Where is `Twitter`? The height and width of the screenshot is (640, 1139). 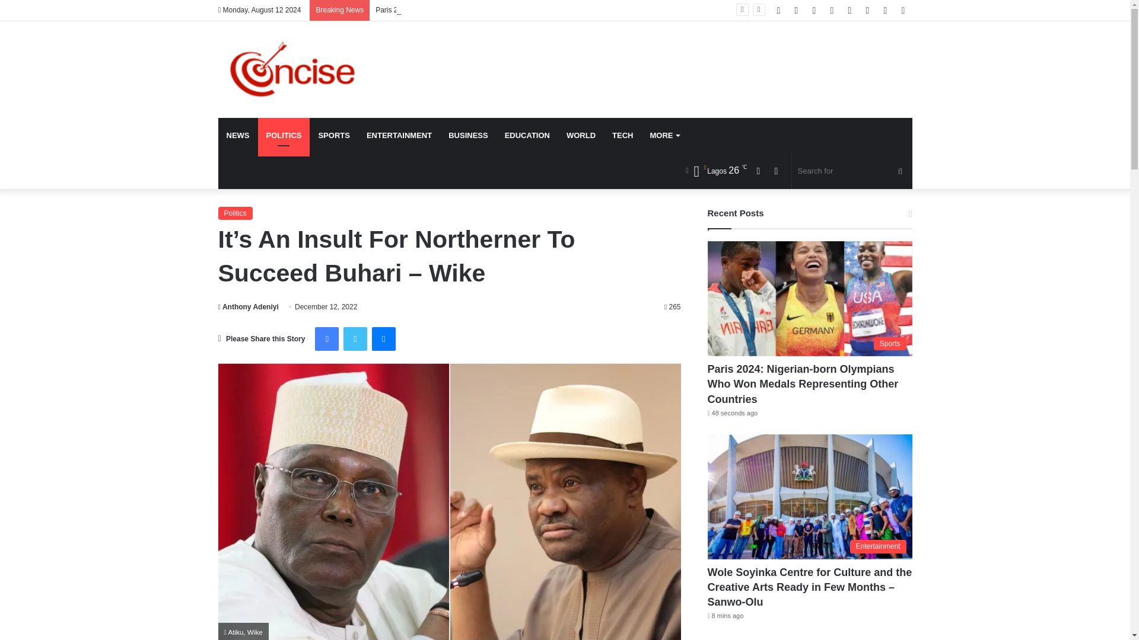
Twitter is located at coordinates (355, 338).